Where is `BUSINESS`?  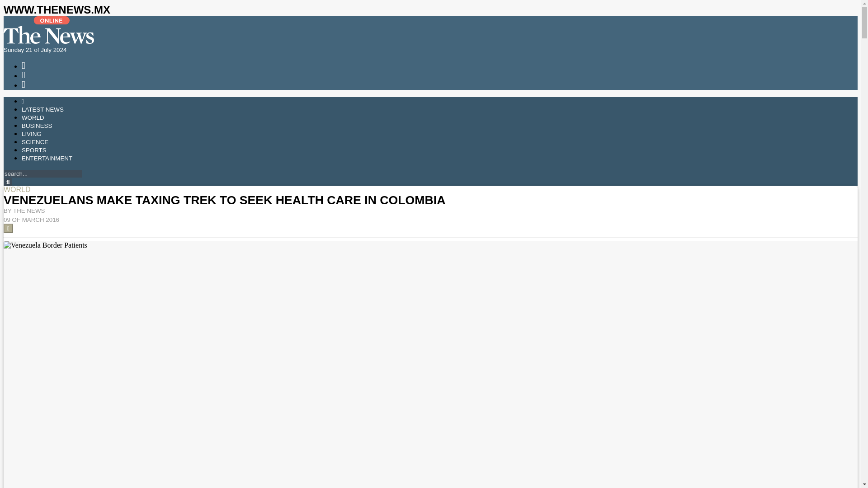
BUSINESS is located at coordinates (37, 126).